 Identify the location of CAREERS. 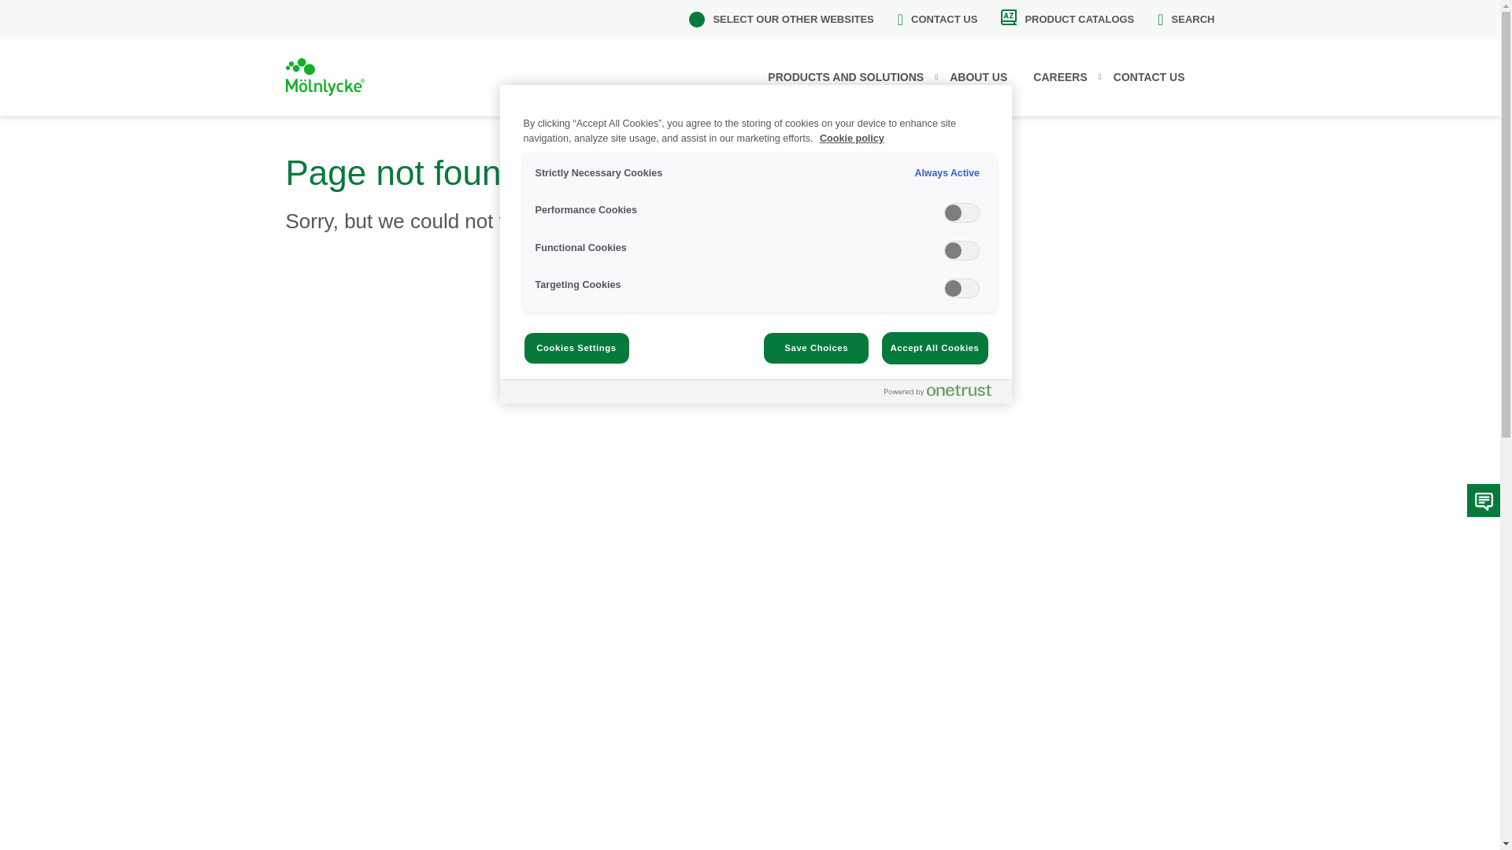
(1069, 77).